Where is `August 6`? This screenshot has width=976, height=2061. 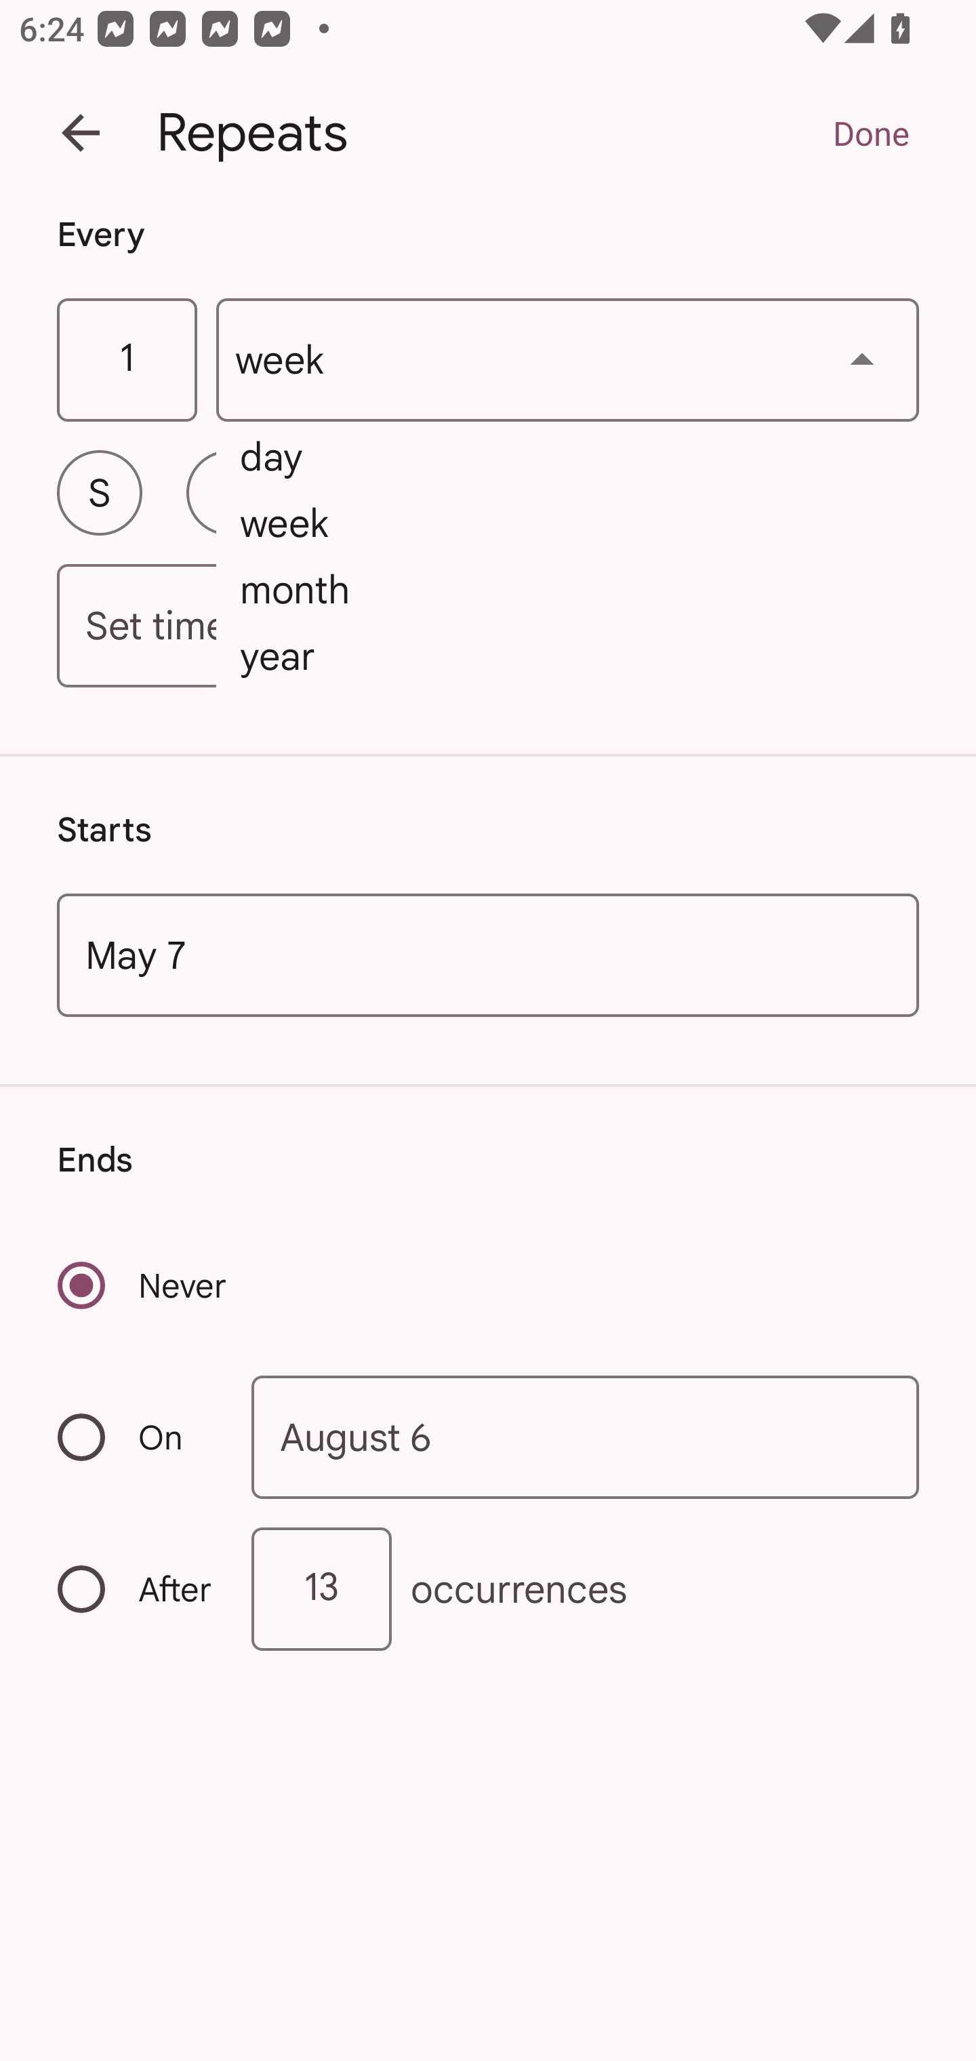 August 6 is located at coordinates (586, 1436).